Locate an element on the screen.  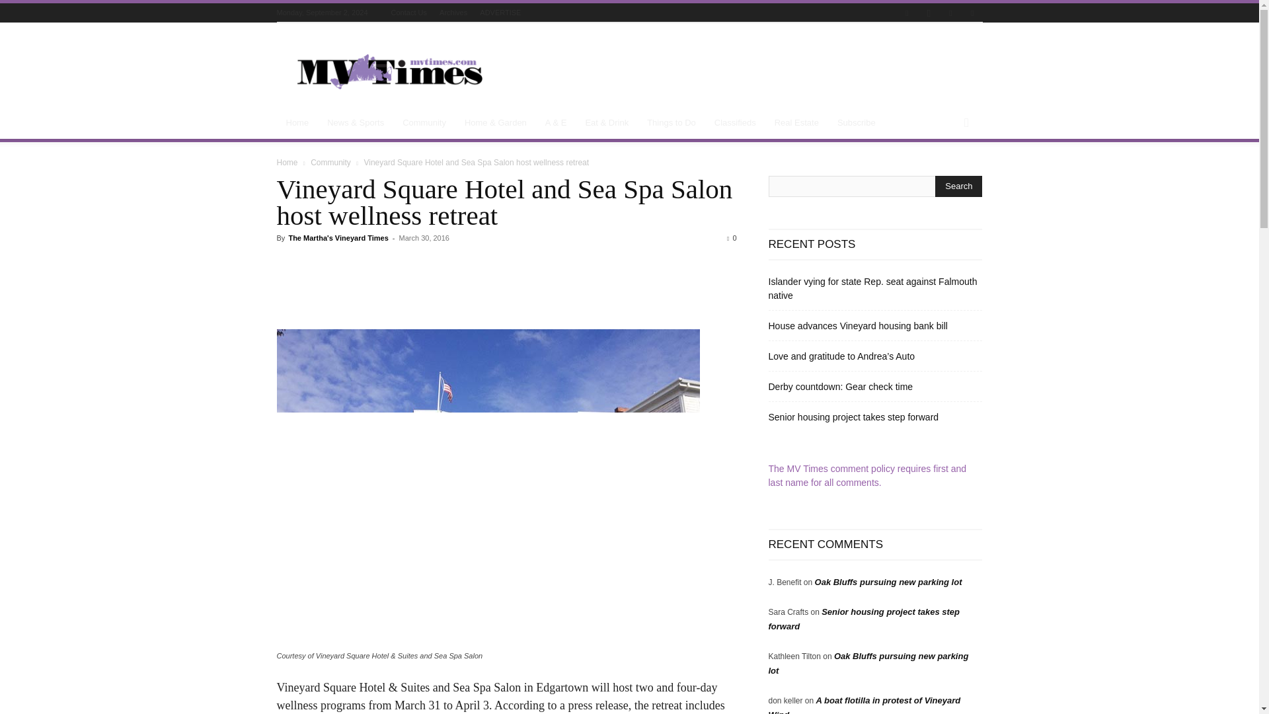
ADVERTISE is located at coordinates (500, 12).